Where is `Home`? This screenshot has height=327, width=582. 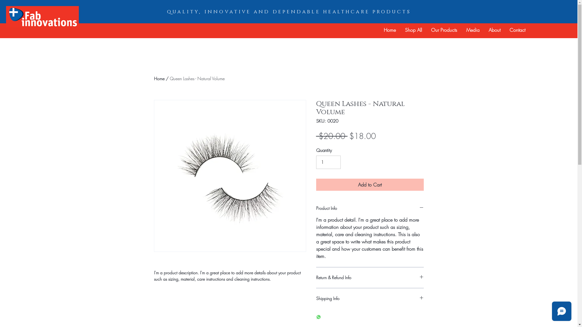
Home is located at coordinates (390, 30).